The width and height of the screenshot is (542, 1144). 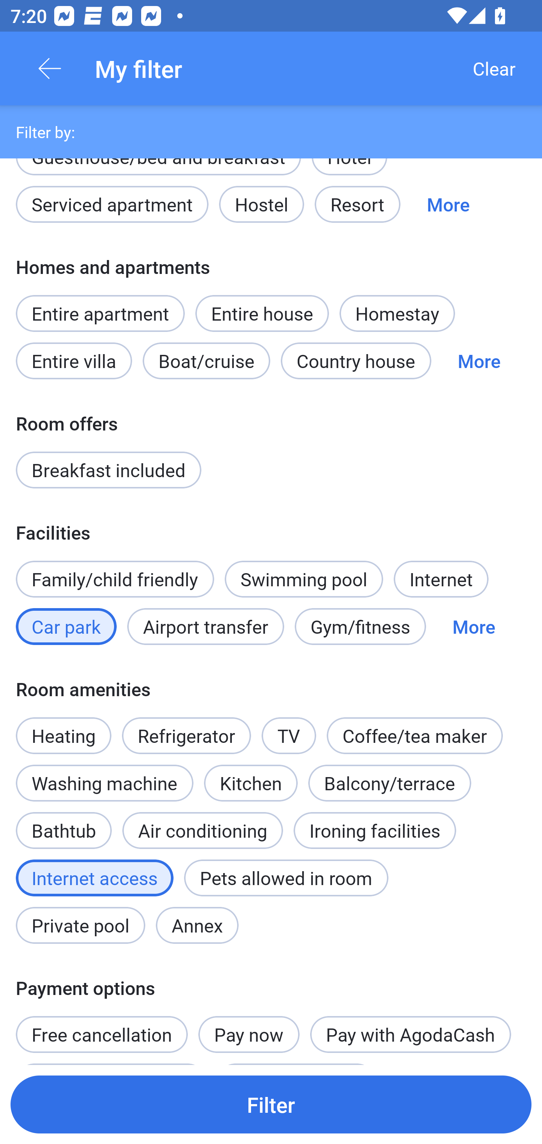 I want to click on Breakfast included, so click(x=108, y=470).